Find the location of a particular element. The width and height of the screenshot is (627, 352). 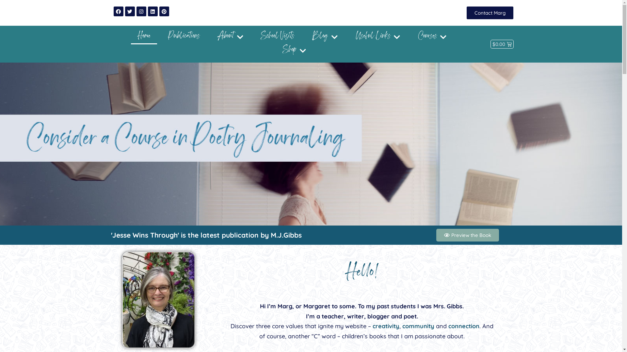

Useful Links is located at coordinates (378, 37).